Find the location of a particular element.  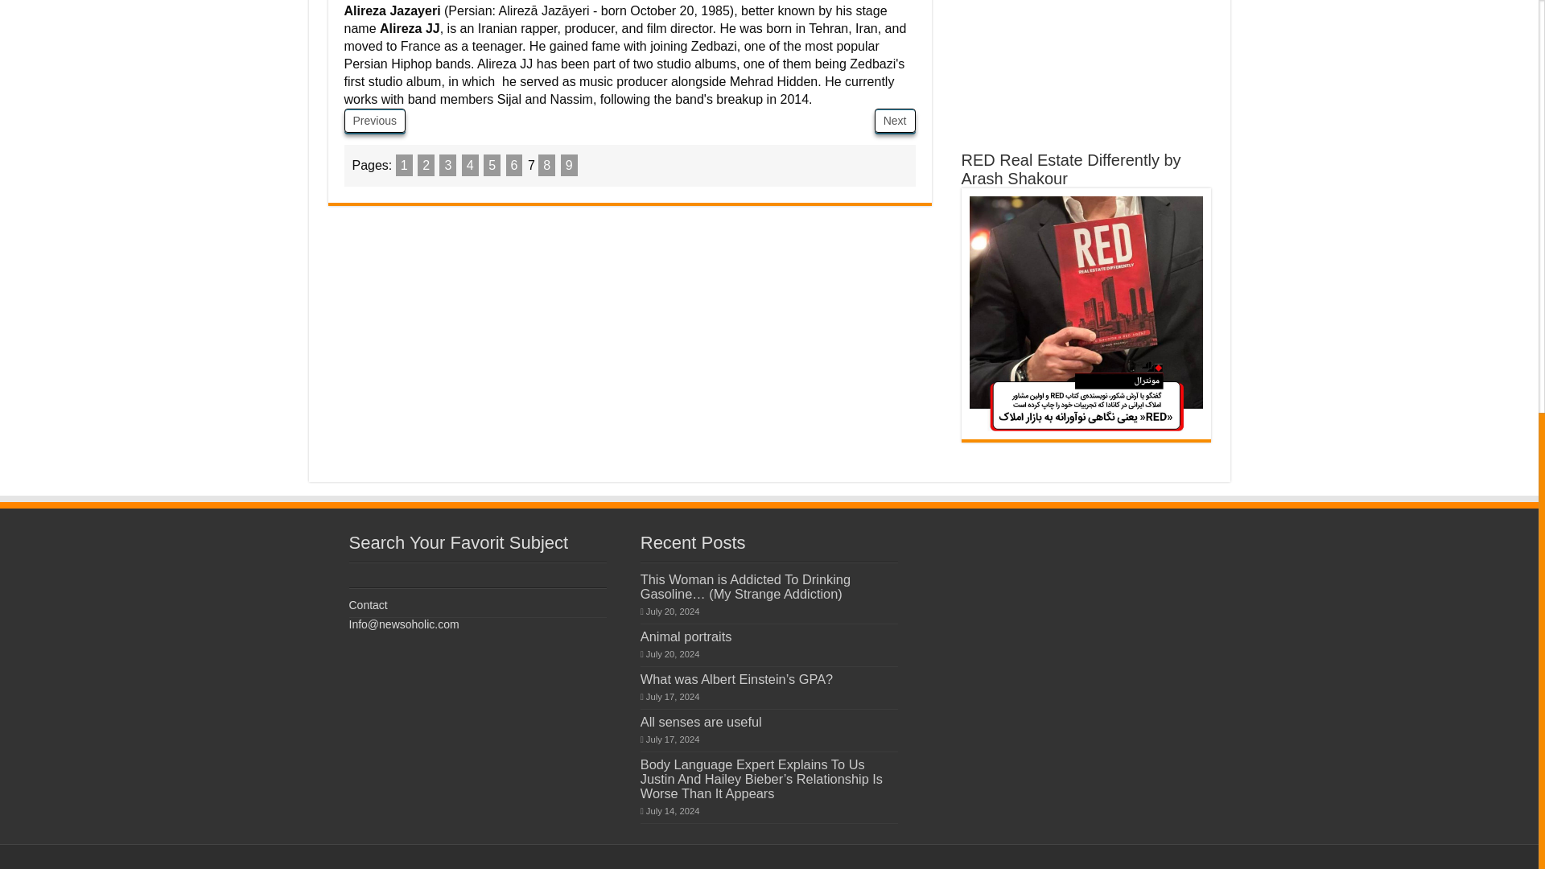

Advertisement is located at coordinates (1086, 63).